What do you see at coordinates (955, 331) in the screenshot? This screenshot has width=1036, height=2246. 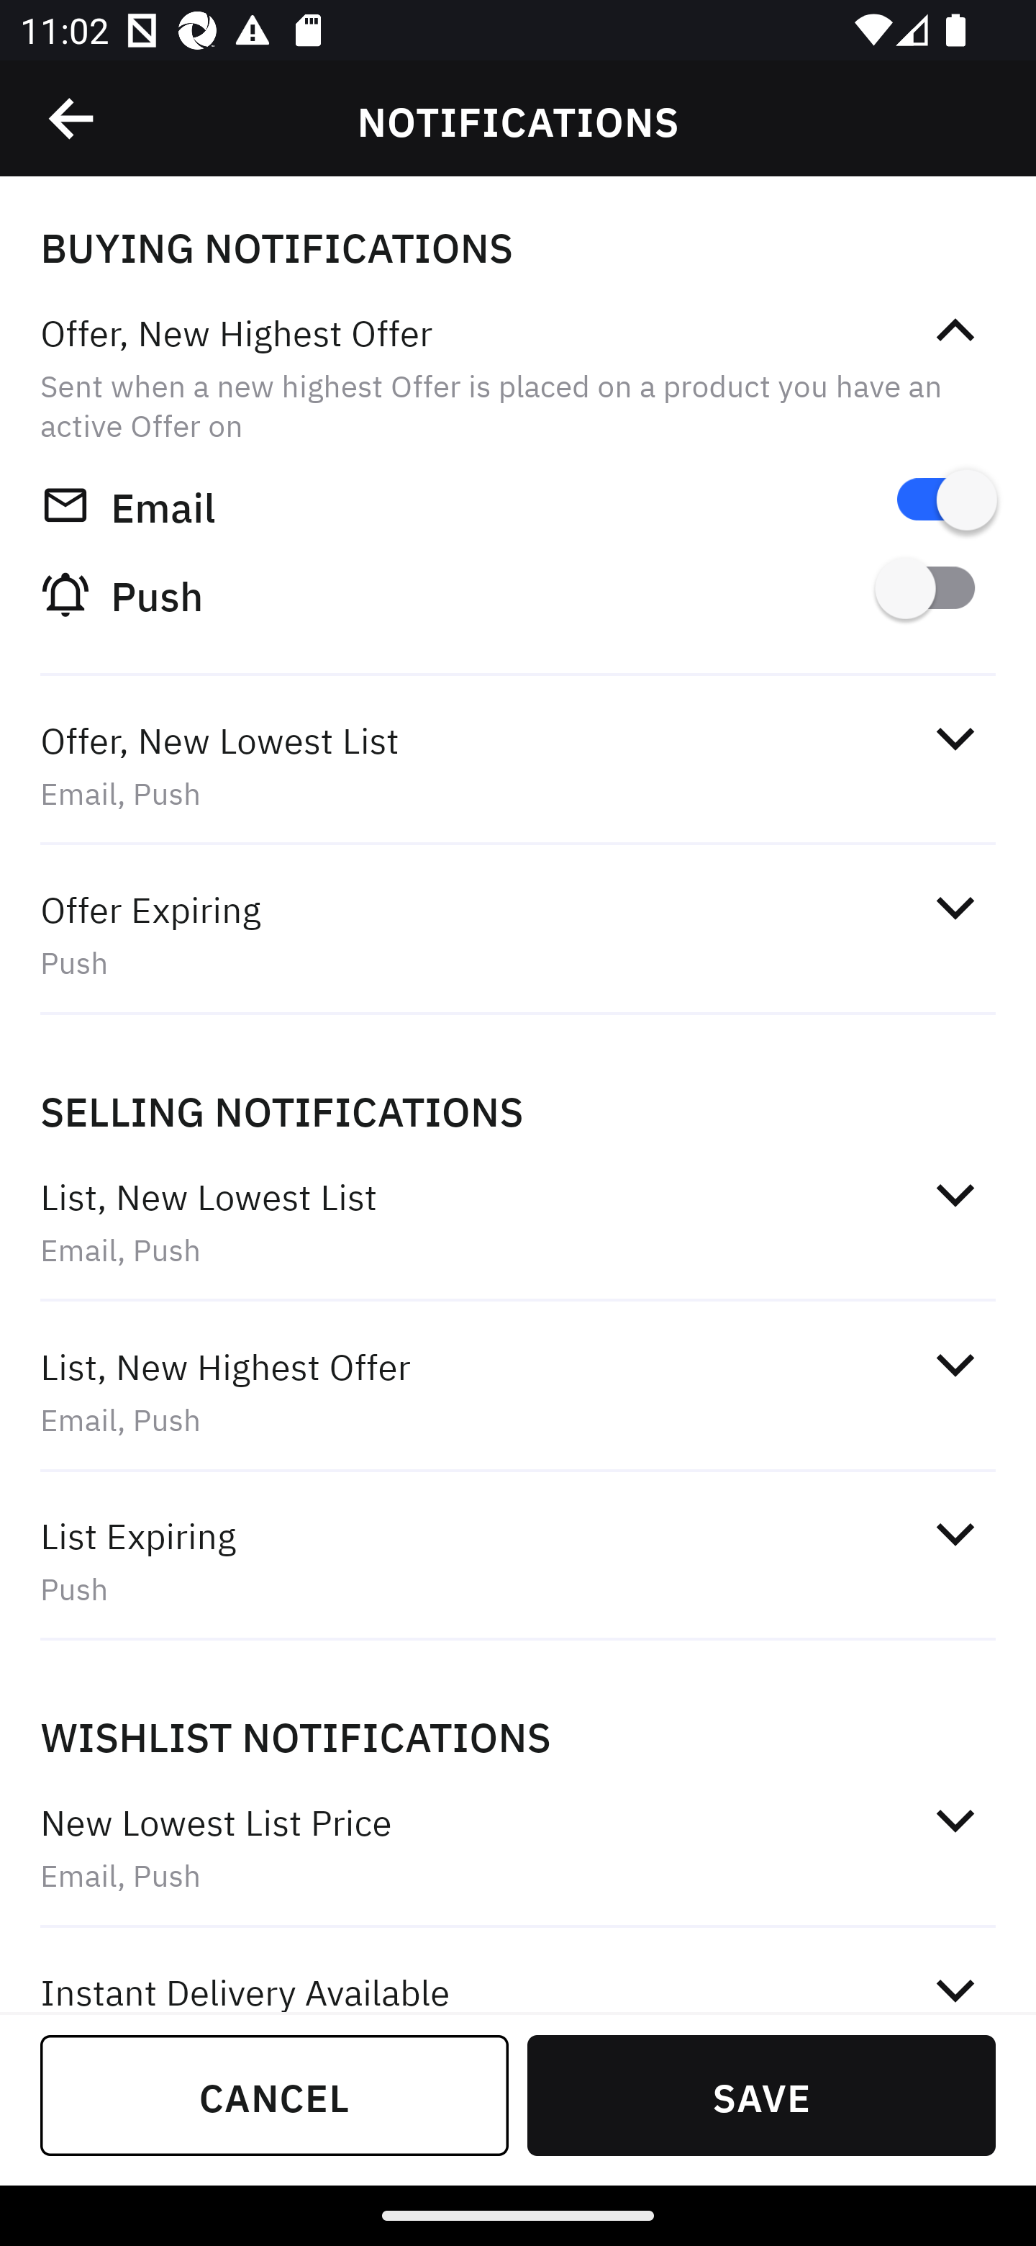 I see `` at bounding box center [955, 331].